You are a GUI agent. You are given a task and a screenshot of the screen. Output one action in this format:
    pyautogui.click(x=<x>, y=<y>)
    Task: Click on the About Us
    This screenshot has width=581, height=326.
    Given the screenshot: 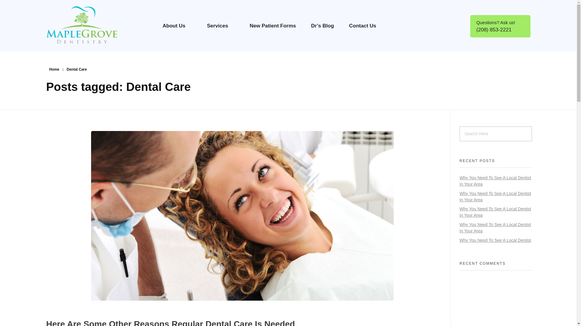 What is the action you would take?
    pyautogui.click(x=177, y=26)
    